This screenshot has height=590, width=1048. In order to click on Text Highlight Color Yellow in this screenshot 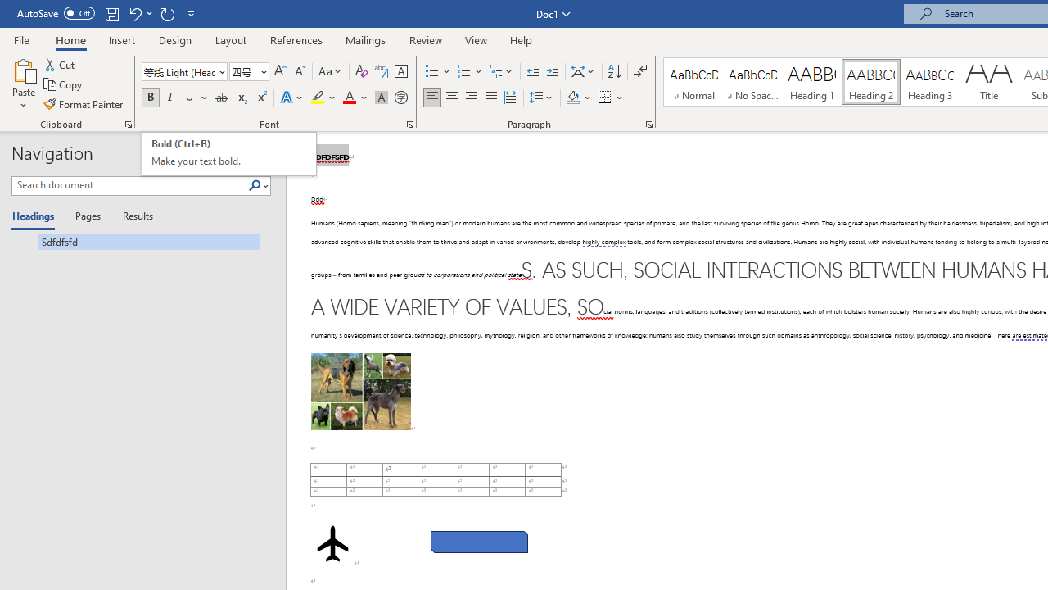, I will do `click(318, 98)`.